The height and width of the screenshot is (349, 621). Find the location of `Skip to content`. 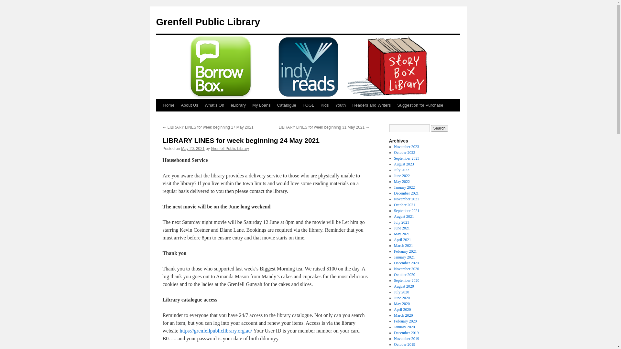

Skip to content is located at coordinates (159, 117).